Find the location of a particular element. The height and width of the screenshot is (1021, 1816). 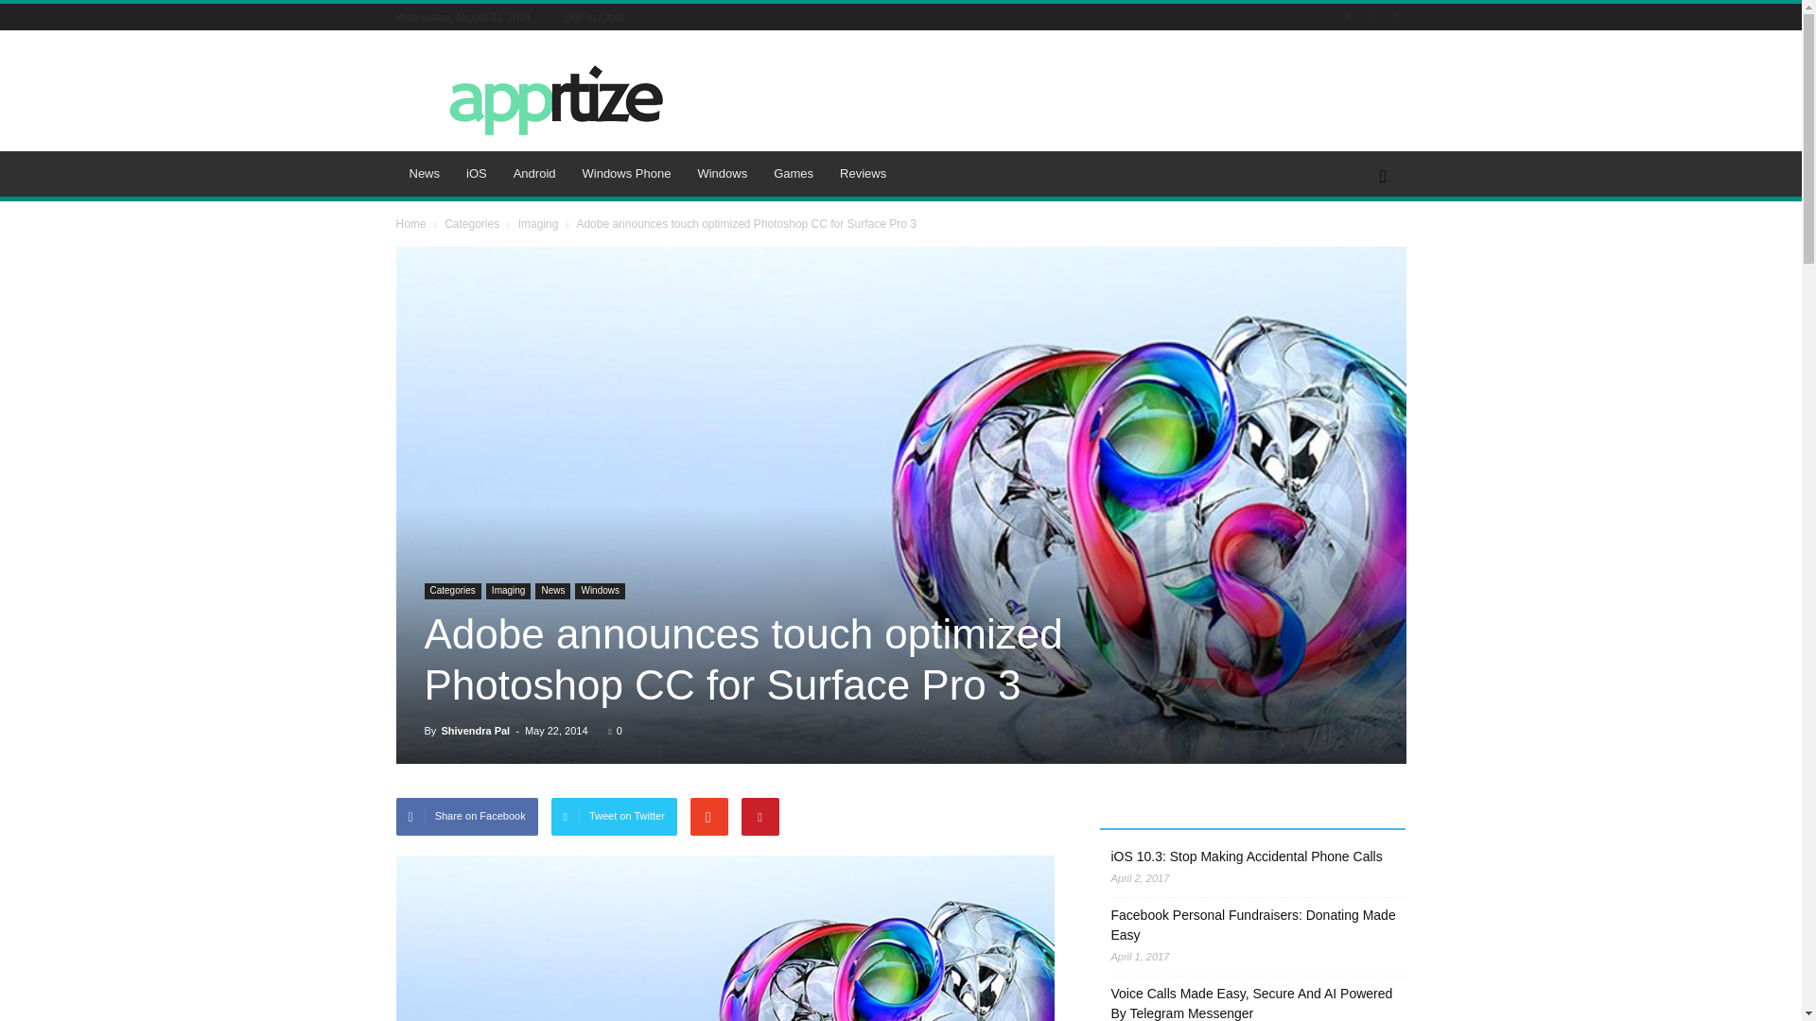

View all posts in Categories is located at coordinates (473, 224).